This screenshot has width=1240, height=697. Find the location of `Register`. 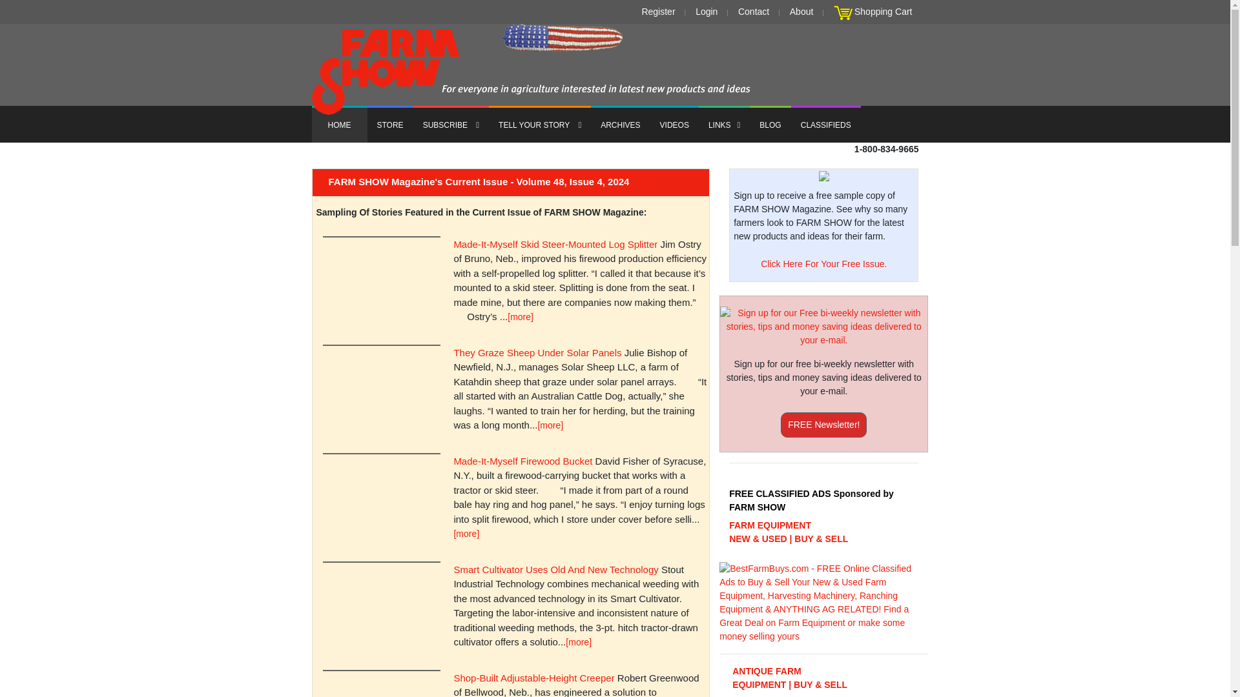

Register is located at coordinates (657, 12).